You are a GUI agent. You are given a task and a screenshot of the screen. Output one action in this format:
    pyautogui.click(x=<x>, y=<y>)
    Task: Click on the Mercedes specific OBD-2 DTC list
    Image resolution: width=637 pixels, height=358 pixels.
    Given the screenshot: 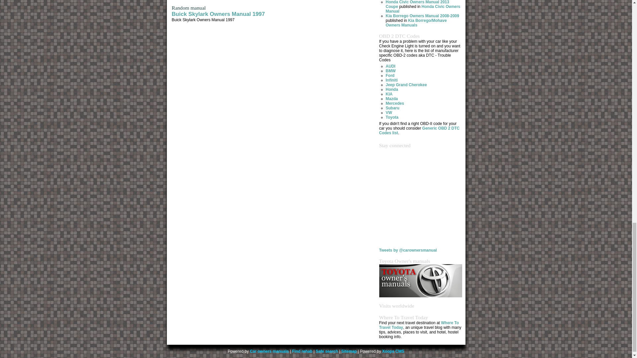 What is the action you would take?
    pyautogui.click(x=394, y=103)
    